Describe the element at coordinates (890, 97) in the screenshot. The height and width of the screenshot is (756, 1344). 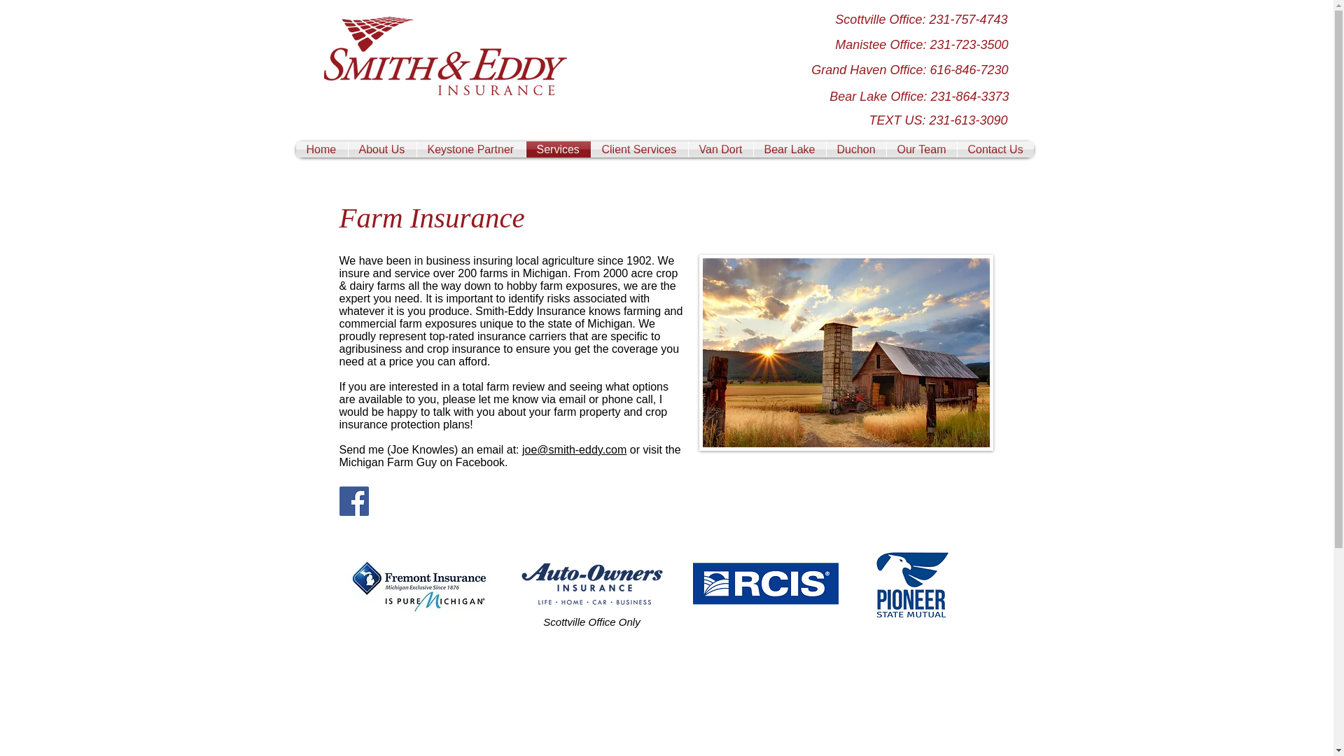
I see `Bear Lake Office: 231-864-3373` at that location.